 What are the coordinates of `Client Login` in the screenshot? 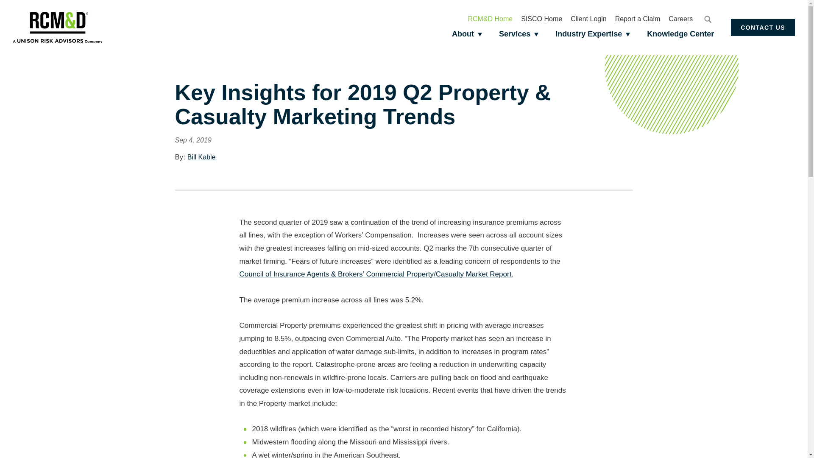 It's located at (588, 19).